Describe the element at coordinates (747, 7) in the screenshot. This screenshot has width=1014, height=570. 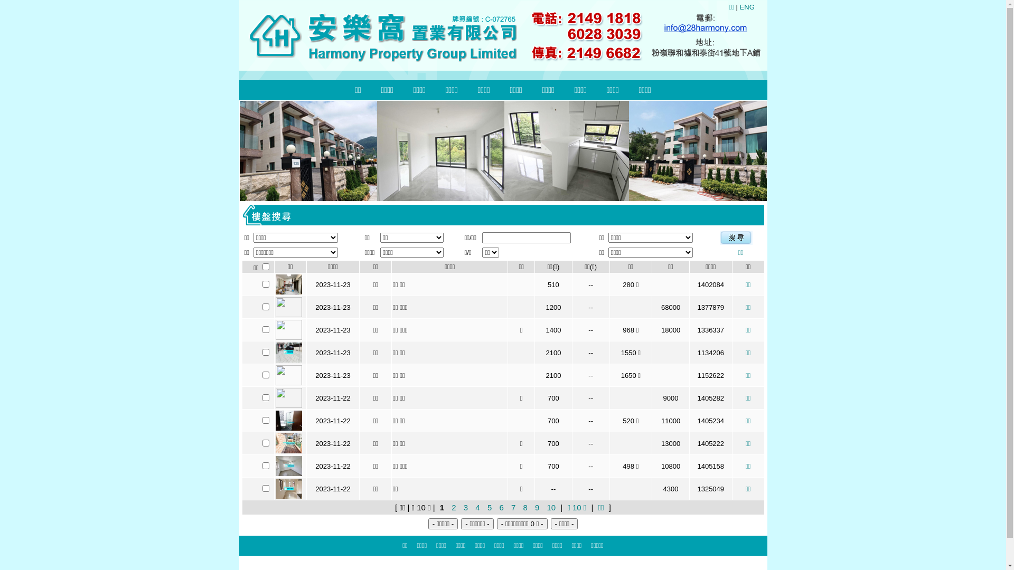
I see `ENG` at that location.